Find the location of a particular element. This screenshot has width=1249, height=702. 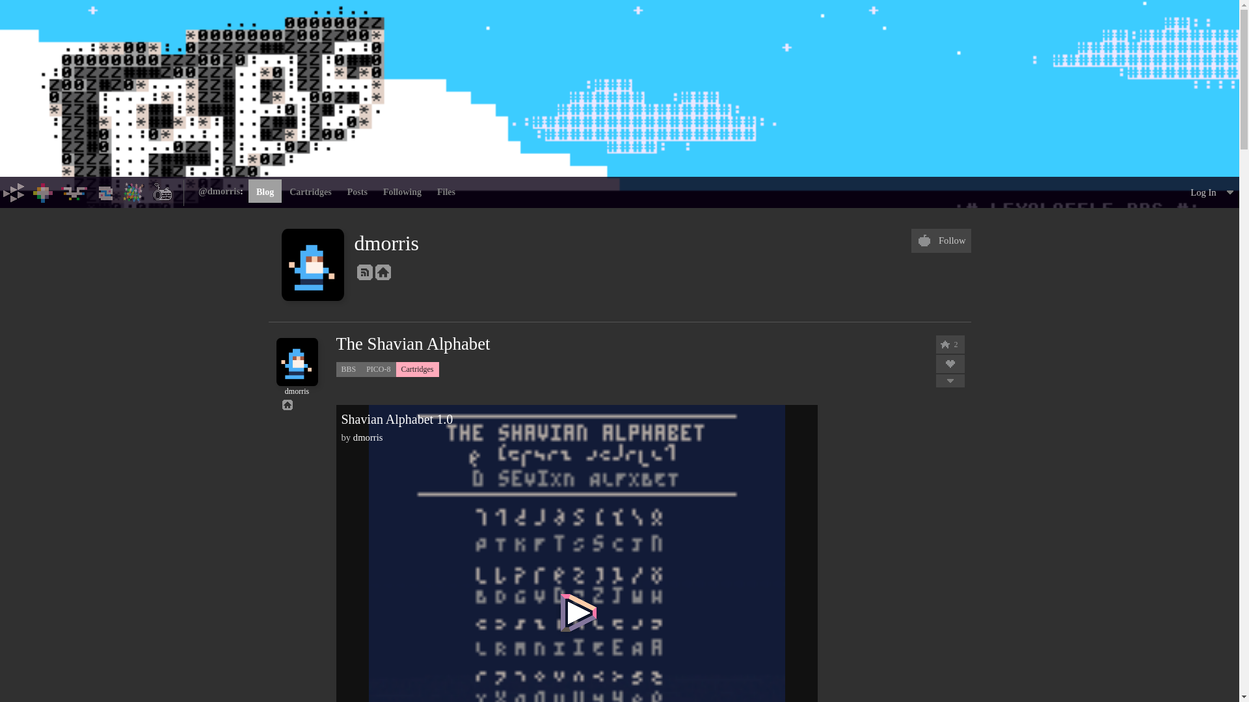

Lexaloffle Games is located at coordinates (14, 192).